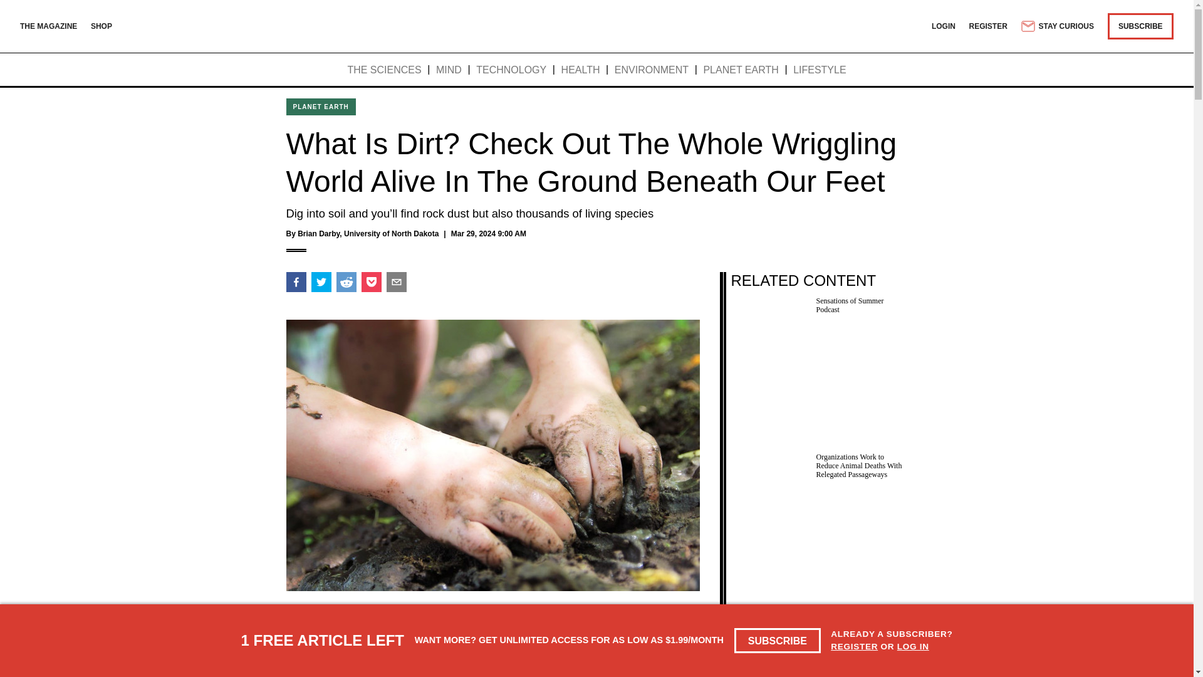 The height and width of the screenshot is (677, 1203). What do you see at coordinates (48, 26) in the screenshot?
I see `THE MAGAZINE` at bounding box center [48, 26].